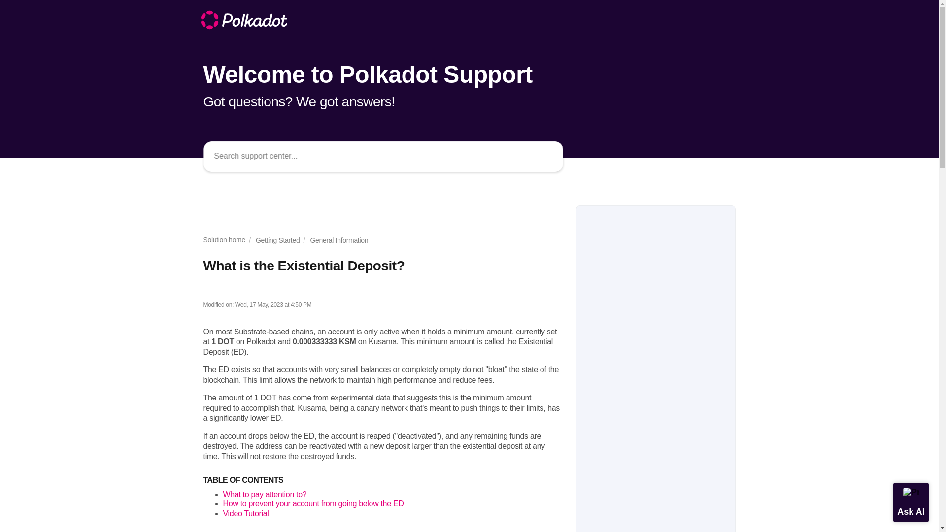 This screenshot has width=946, height=532. I want to click on Solution home, so click(224, 240).